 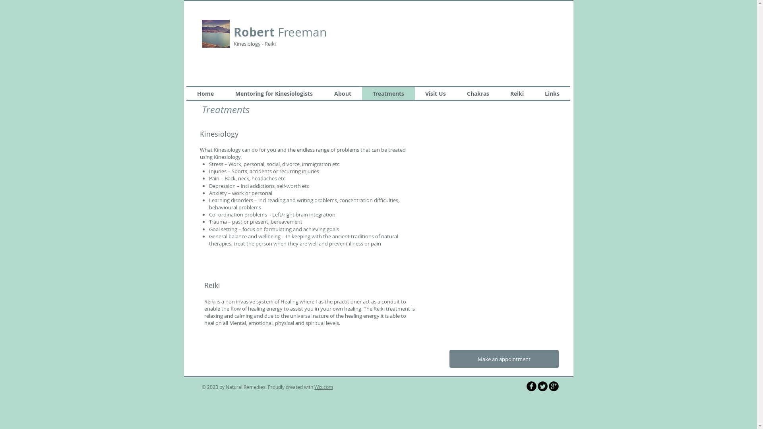 What do you see at coordinates (343, 94) in the screenshot?
I see `About` at bounding box center [343, 94].